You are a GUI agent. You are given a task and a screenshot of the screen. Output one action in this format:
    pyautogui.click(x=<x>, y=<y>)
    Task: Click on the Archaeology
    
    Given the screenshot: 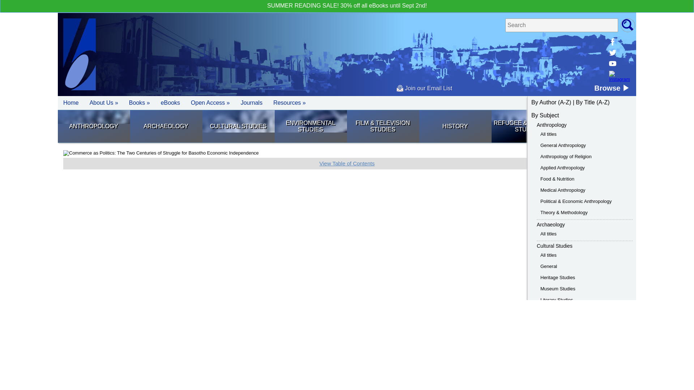 What is the action you would take?
    pyautogui.click(x=551, y=225)
    